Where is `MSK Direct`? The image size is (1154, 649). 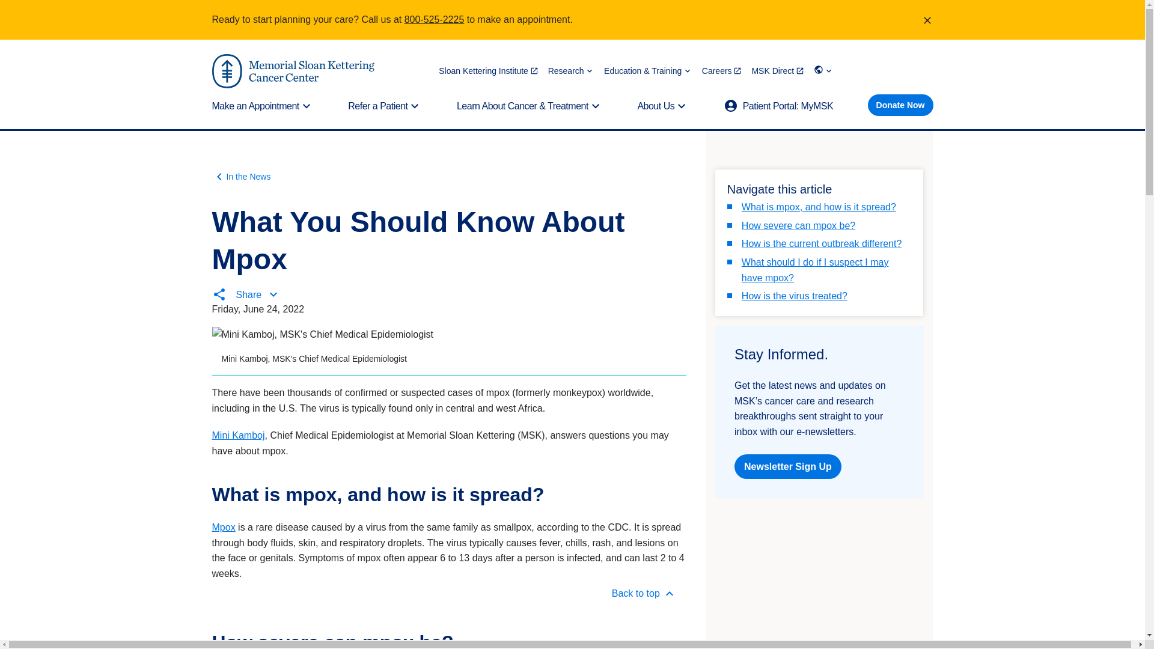
MSK Direct is located at coordinates (778, 71).